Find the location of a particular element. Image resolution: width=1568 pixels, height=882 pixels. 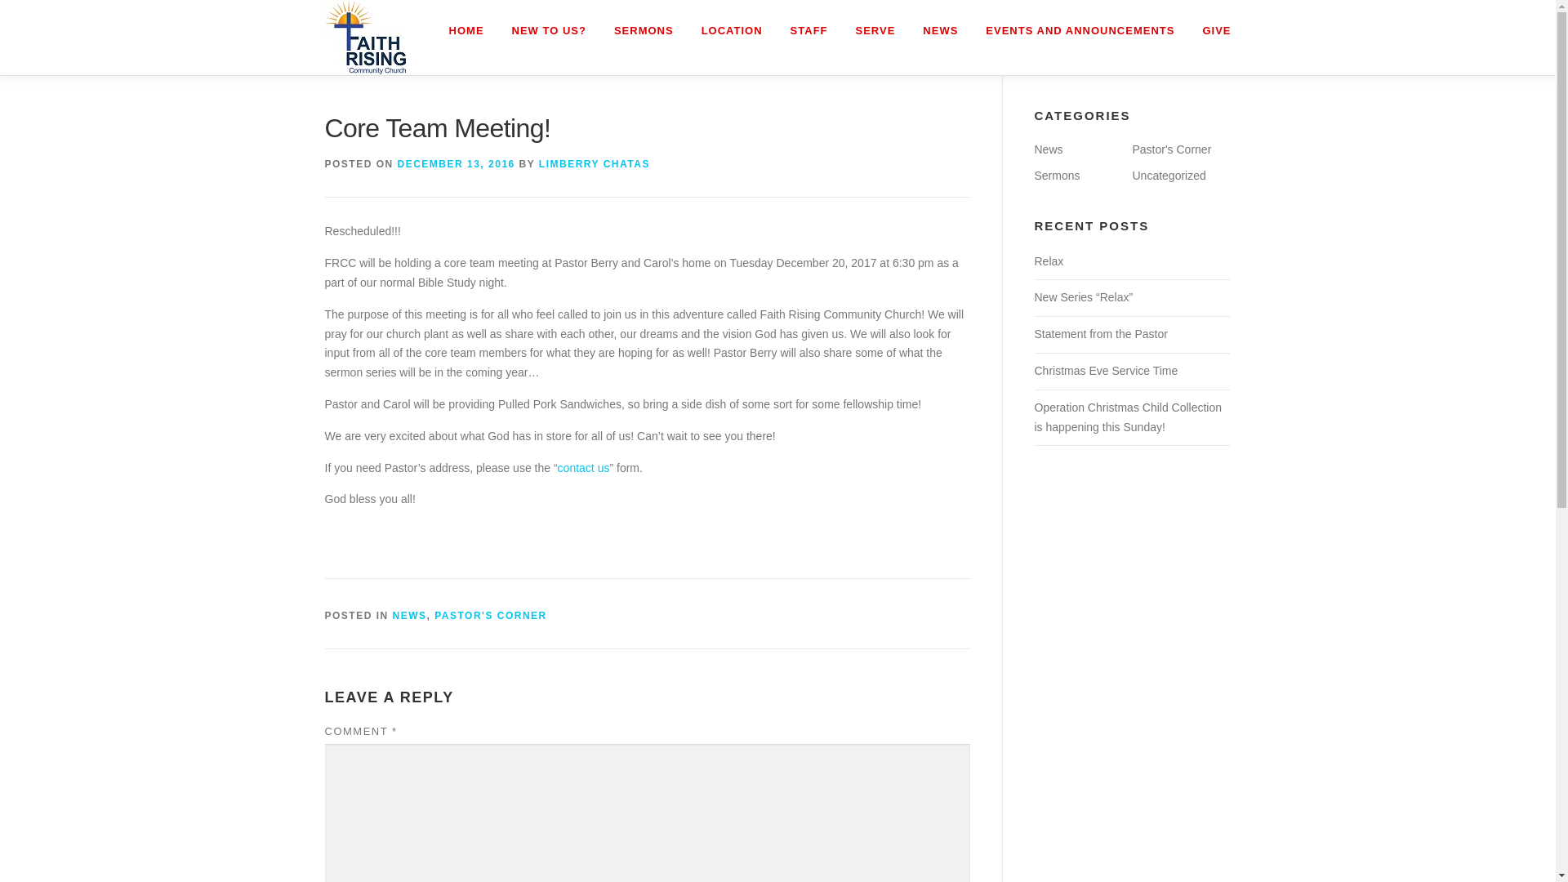

NEW TO US? is located at coordinates (549, 30).